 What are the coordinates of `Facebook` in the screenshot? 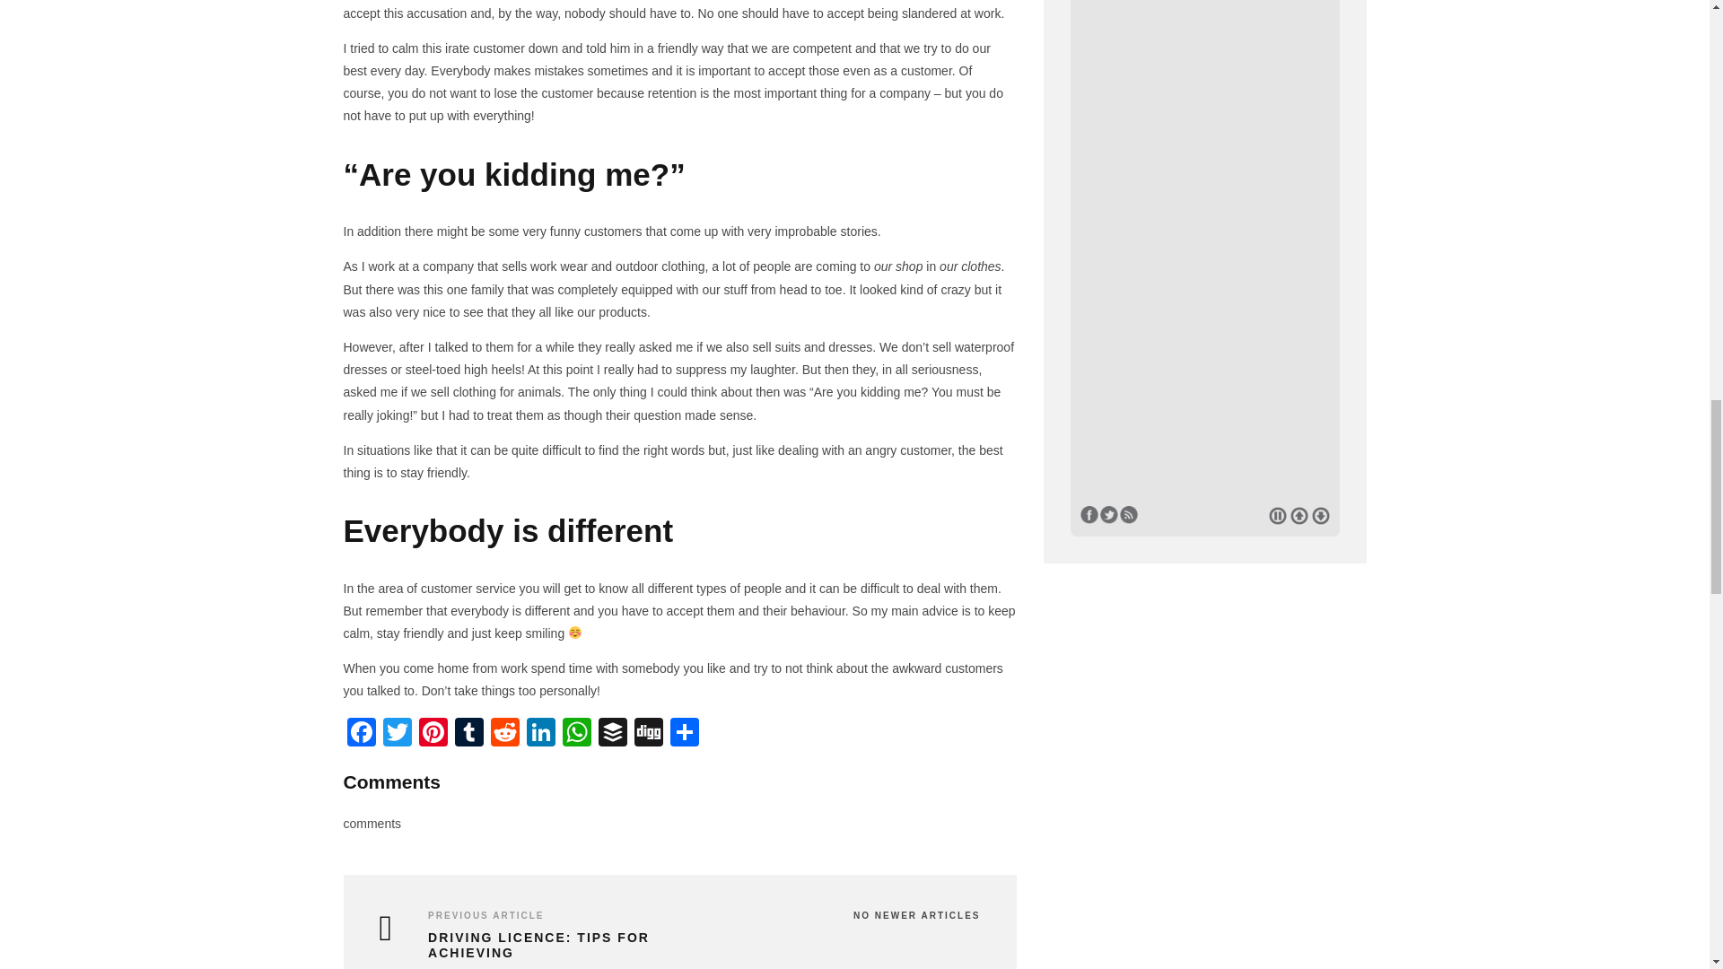 It's located at (361, 734).